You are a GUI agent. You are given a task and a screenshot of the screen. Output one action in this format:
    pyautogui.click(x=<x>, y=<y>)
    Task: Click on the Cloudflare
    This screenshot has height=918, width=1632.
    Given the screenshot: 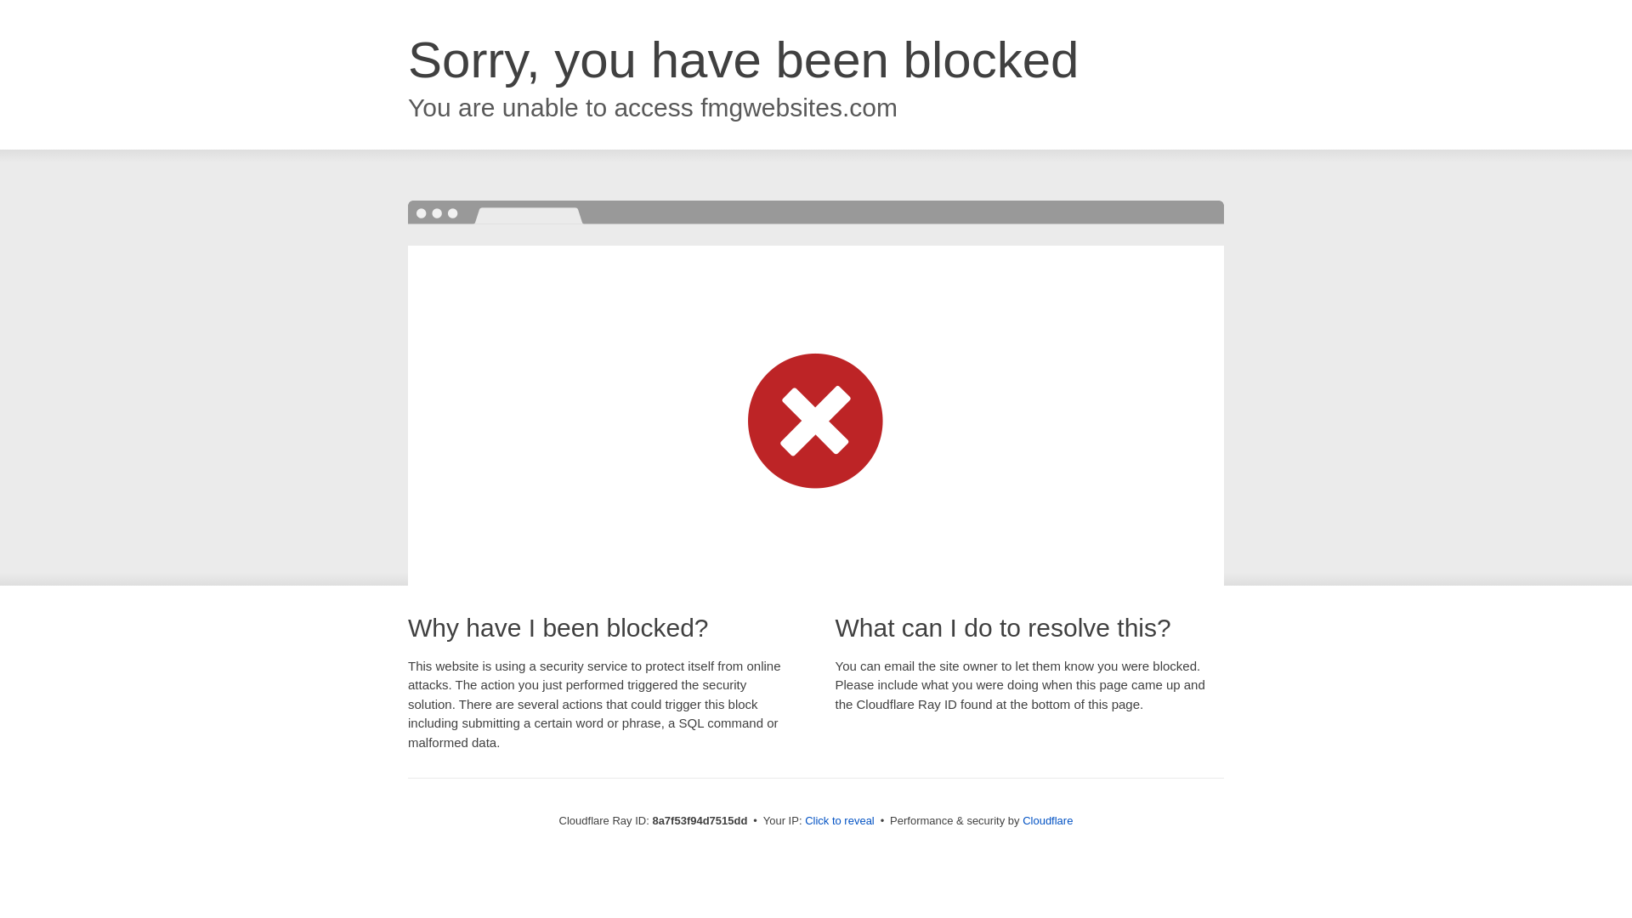 What is the action you would take?
    pyautogui.click(x=1047, y=820)
    